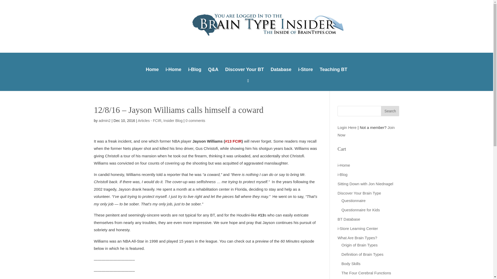 This screenshot has width=497, height=279. Describe the element at coordinates (351, 263) in the screenshot. I see `Body Skills` at that location.